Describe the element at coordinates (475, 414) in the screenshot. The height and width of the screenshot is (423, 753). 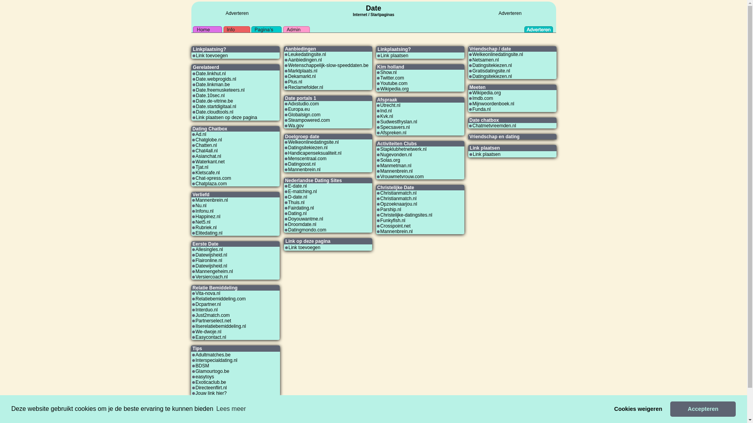
I see `Adverteren` at that location.